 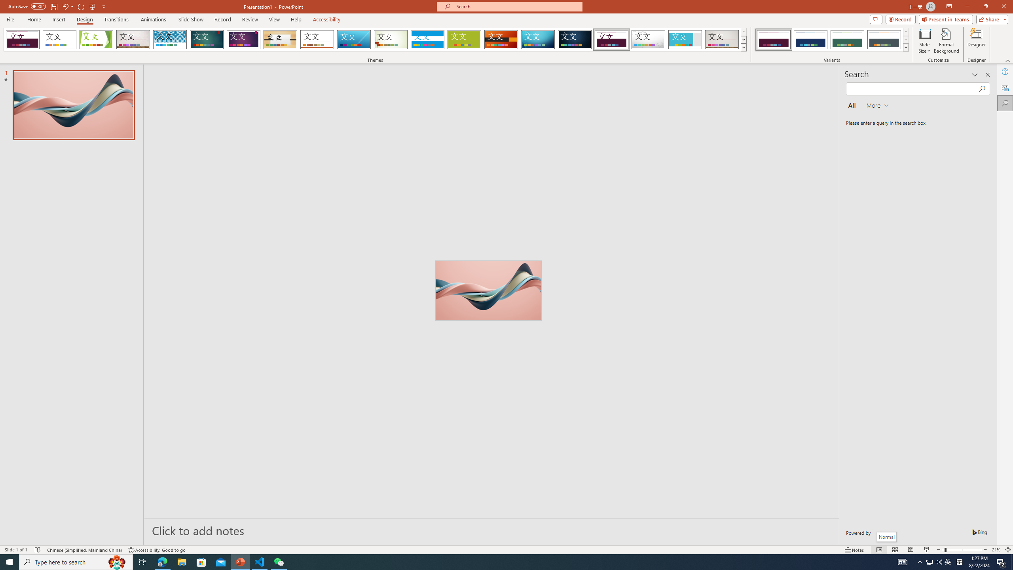 What do you see at coordinates (427, 40) in the screenshot?
I see `Banded` at bounding box center [427, 40].